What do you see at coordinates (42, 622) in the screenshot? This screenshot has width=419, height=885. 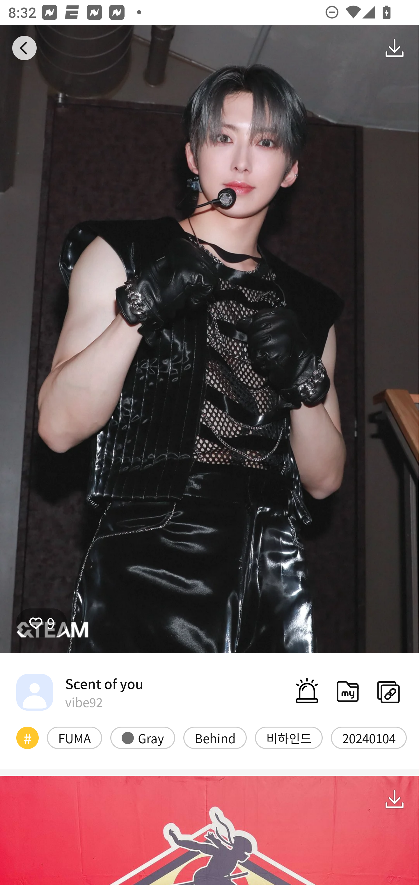 I see `9` at bounding box center [42, 622].